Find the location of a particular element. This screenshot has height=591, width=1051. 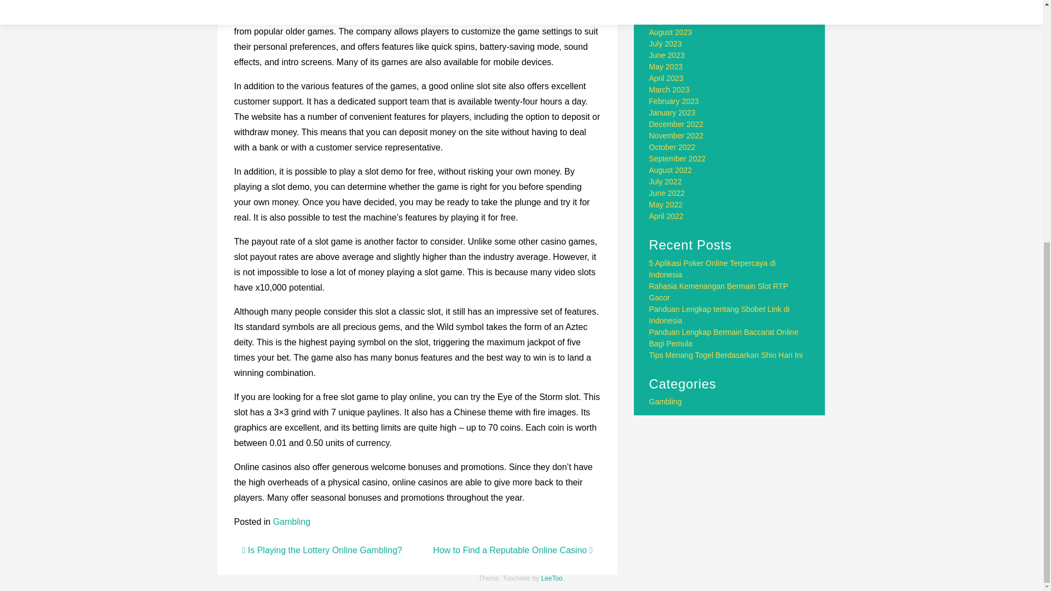

Rahasia Kemenangan Bermain Slot RTP Gacor is located at coordinates (719, 292).